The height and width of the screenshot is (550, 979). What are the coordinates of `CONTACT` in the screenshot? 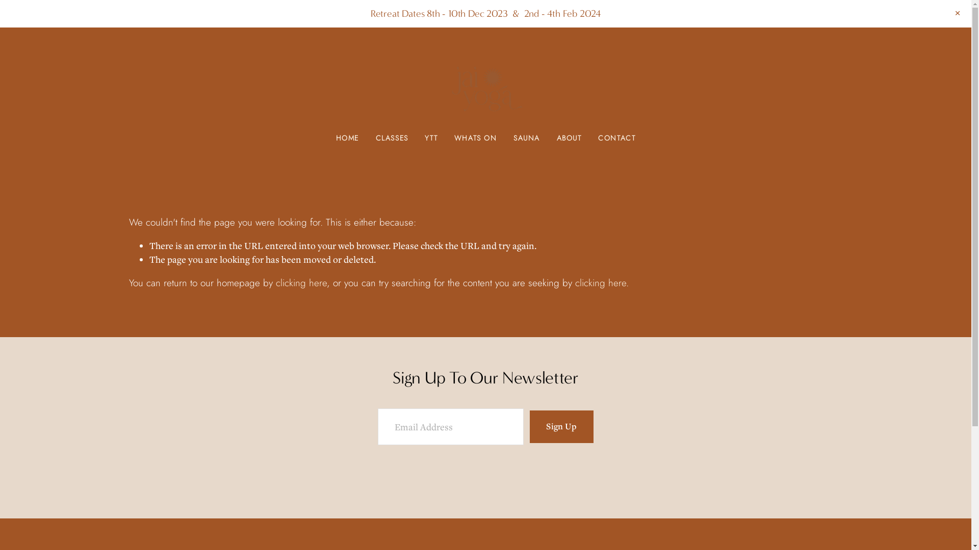 It's located at (617, 137).